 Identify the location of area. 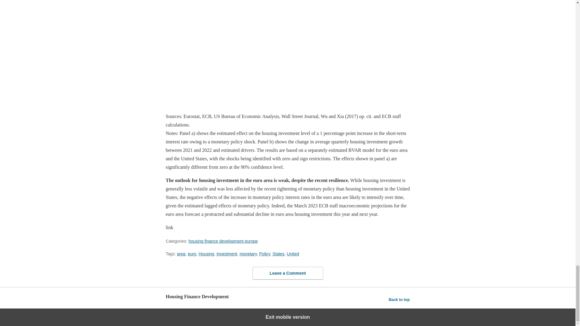
(181, 254).